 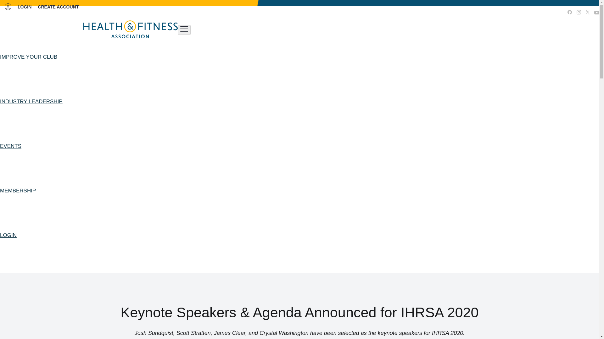 What do you see at coordinates (24, 7) in the screenshot?
I see `LOGIN` at bounding box center [24, 7].